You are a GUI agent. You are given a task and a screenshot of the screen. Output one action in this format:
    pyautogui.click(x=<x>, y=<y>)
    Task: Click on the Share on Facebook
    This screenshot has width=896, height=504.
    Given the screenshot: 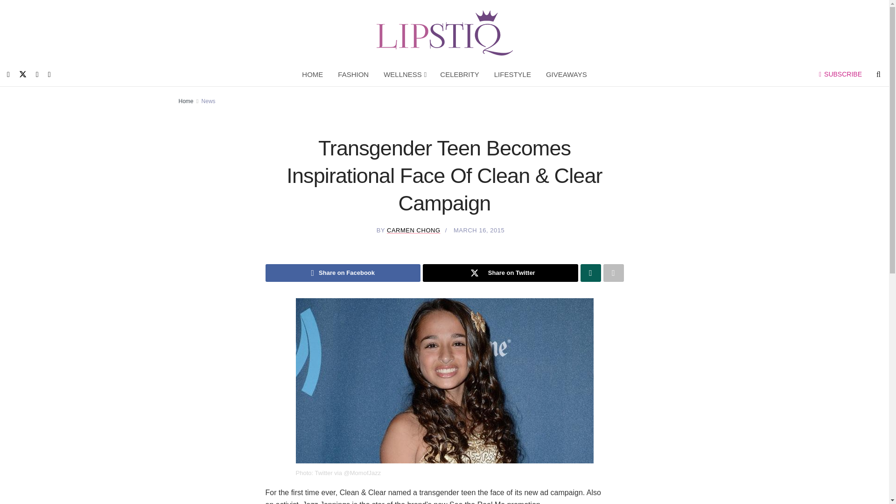 What is the action you would take?
    pyautogui.click(x=343, y=273)
    